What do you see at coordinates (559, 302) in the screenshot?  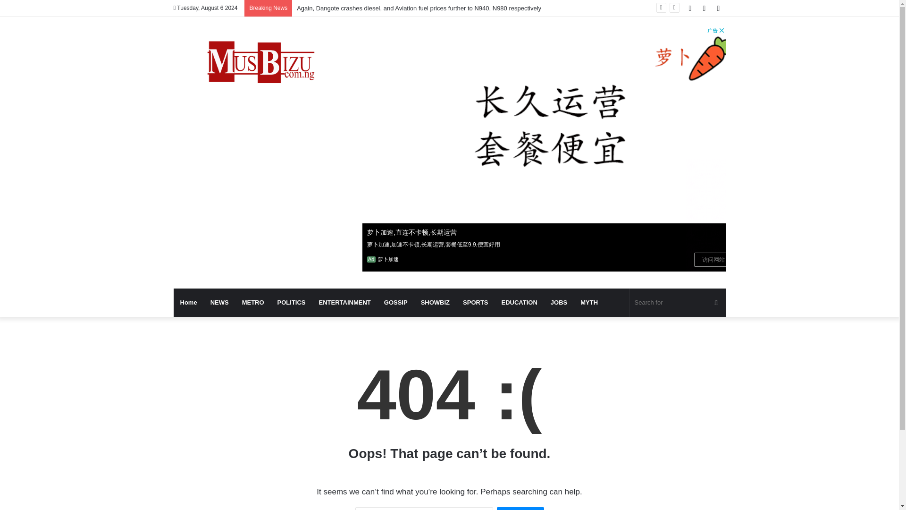 I see `JOBS` at bounding box center [559, 302].